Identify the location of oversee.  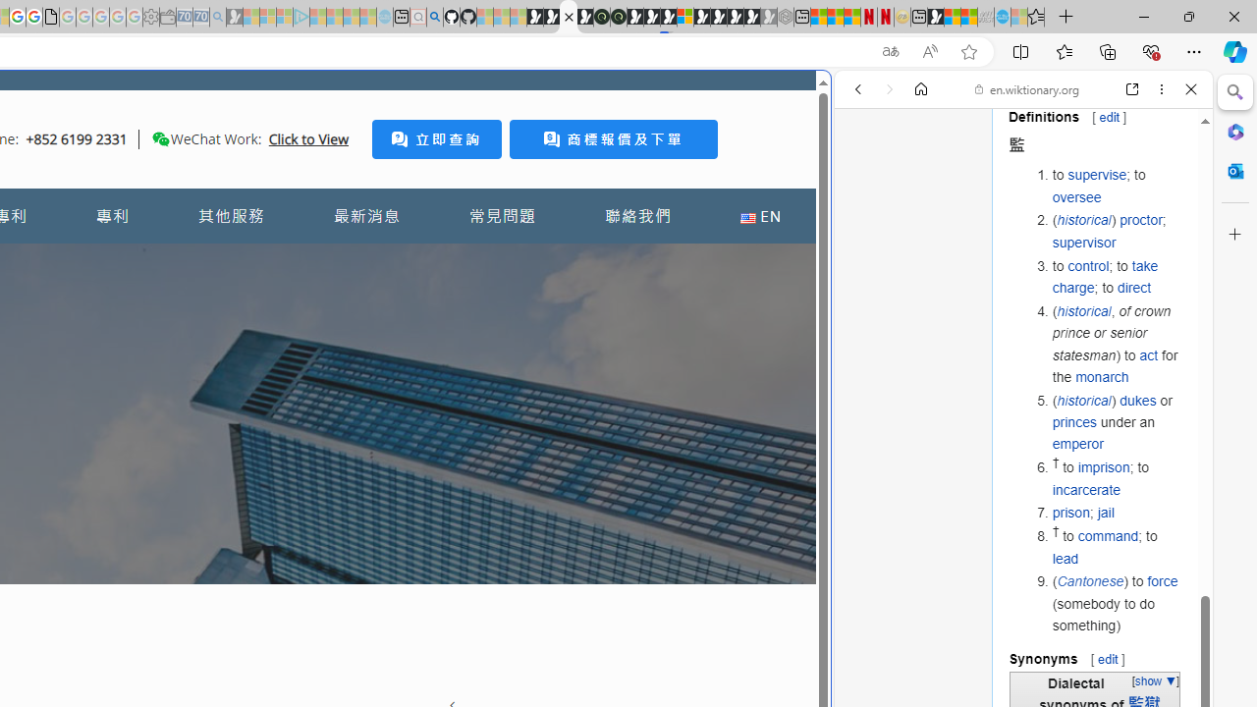
(1076, 196).